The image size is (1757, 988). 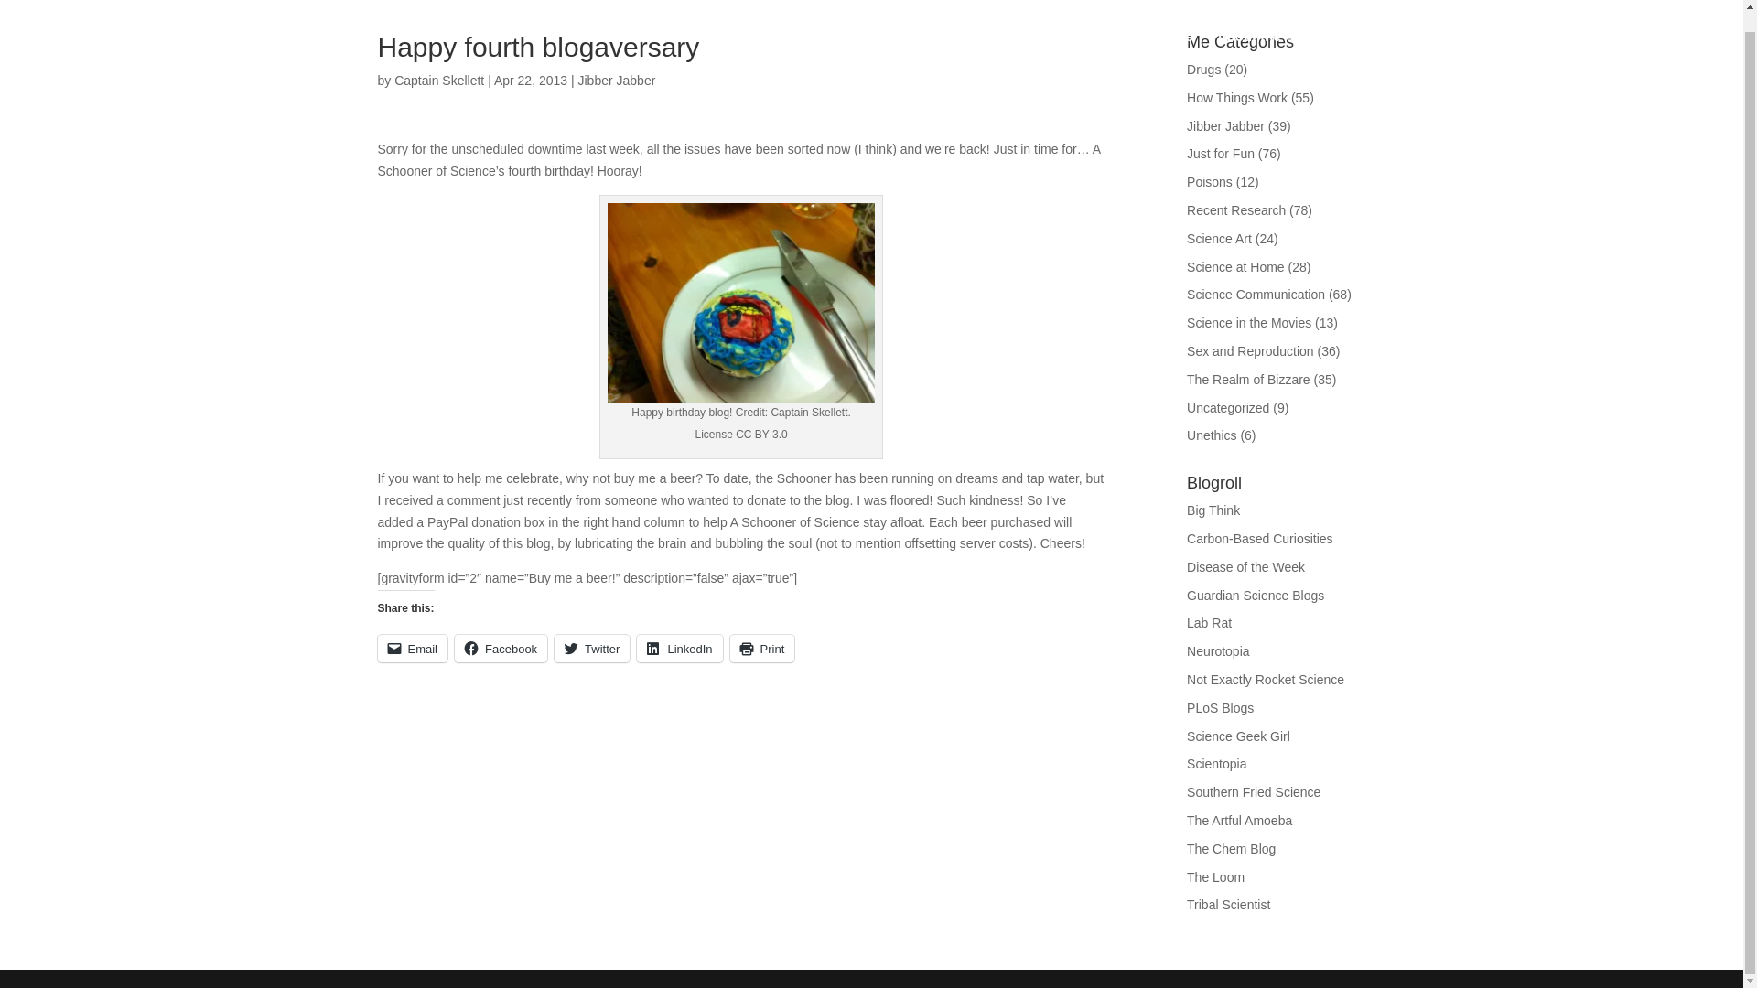 What do you see at coordinates (1219, 238) in the screenshot?
I see `Science Art` at bounding box center [1219, 238].